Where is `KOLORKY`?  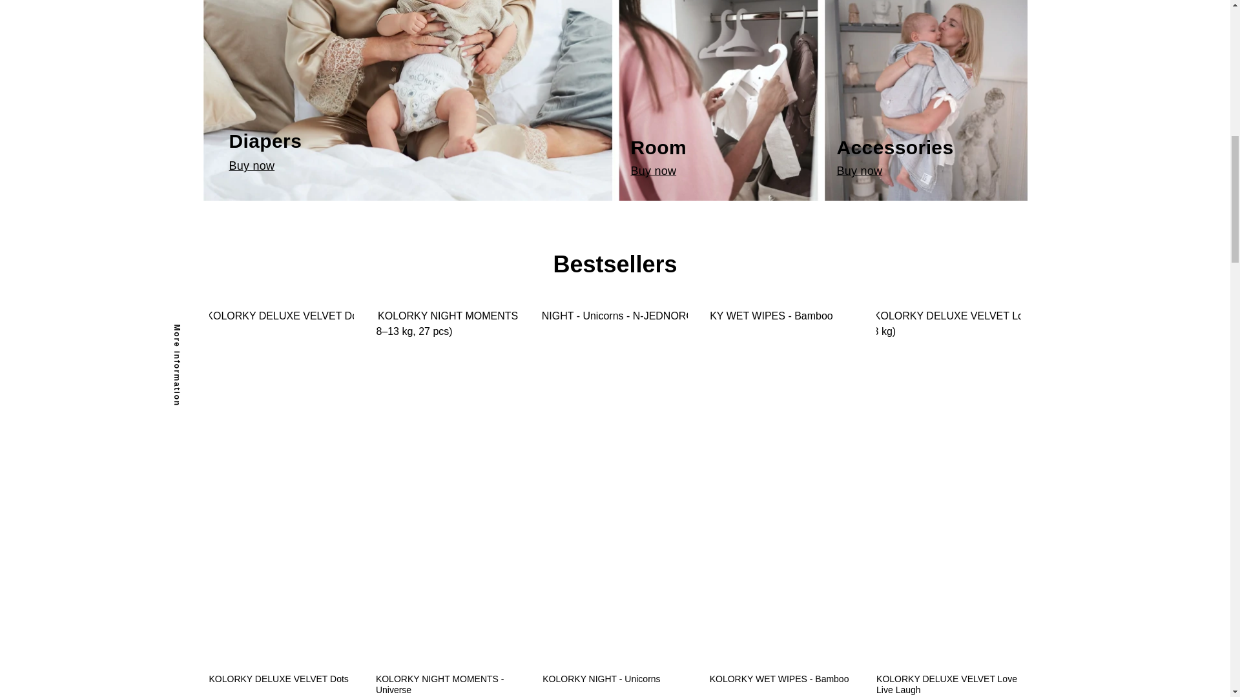 KOLORKY is located at coordinates (718, 101).